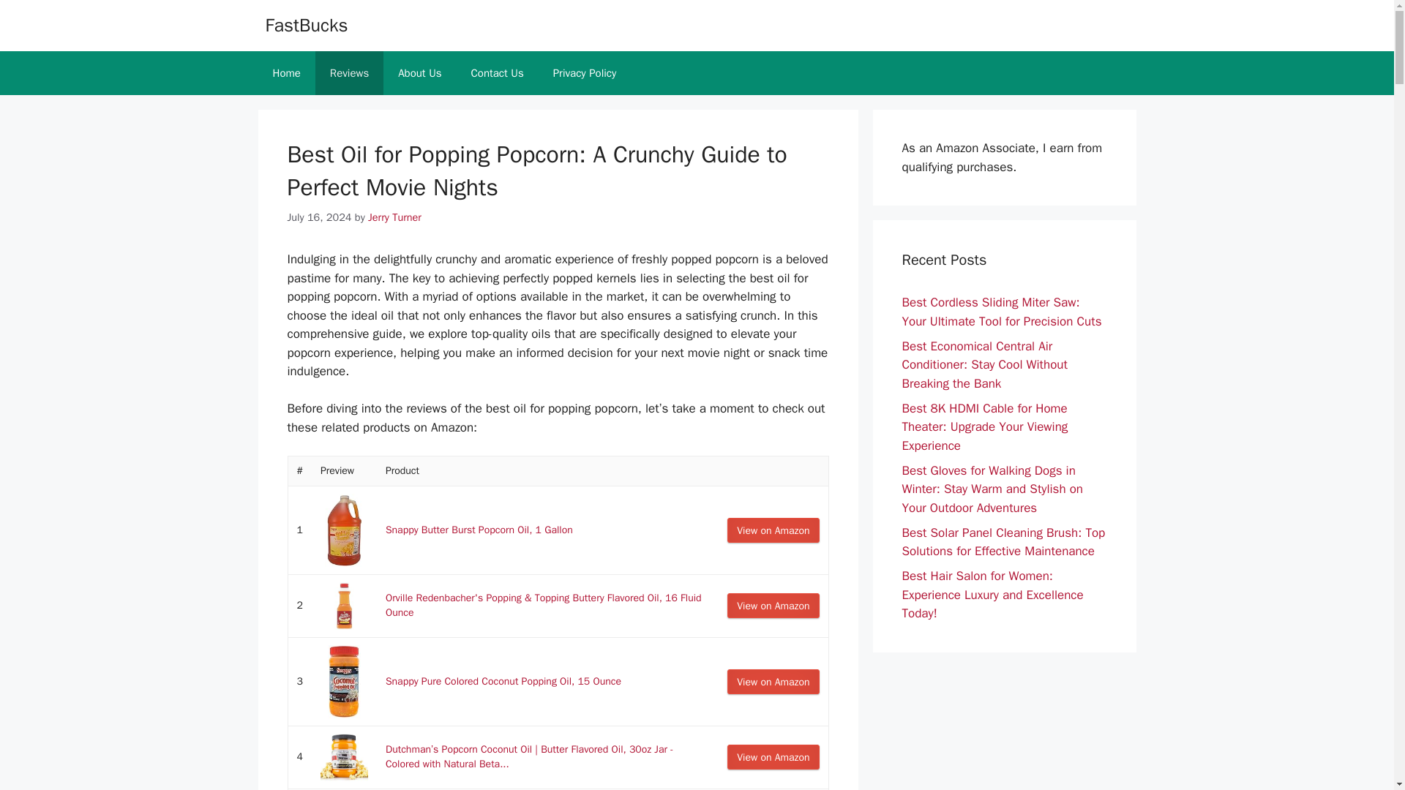 Image resolution: width=1405 pixels, height=790 pixels. What do you see at coordinates (419, 73) in the screenshot?
I see `About Us` at bounding box center [419, 73].